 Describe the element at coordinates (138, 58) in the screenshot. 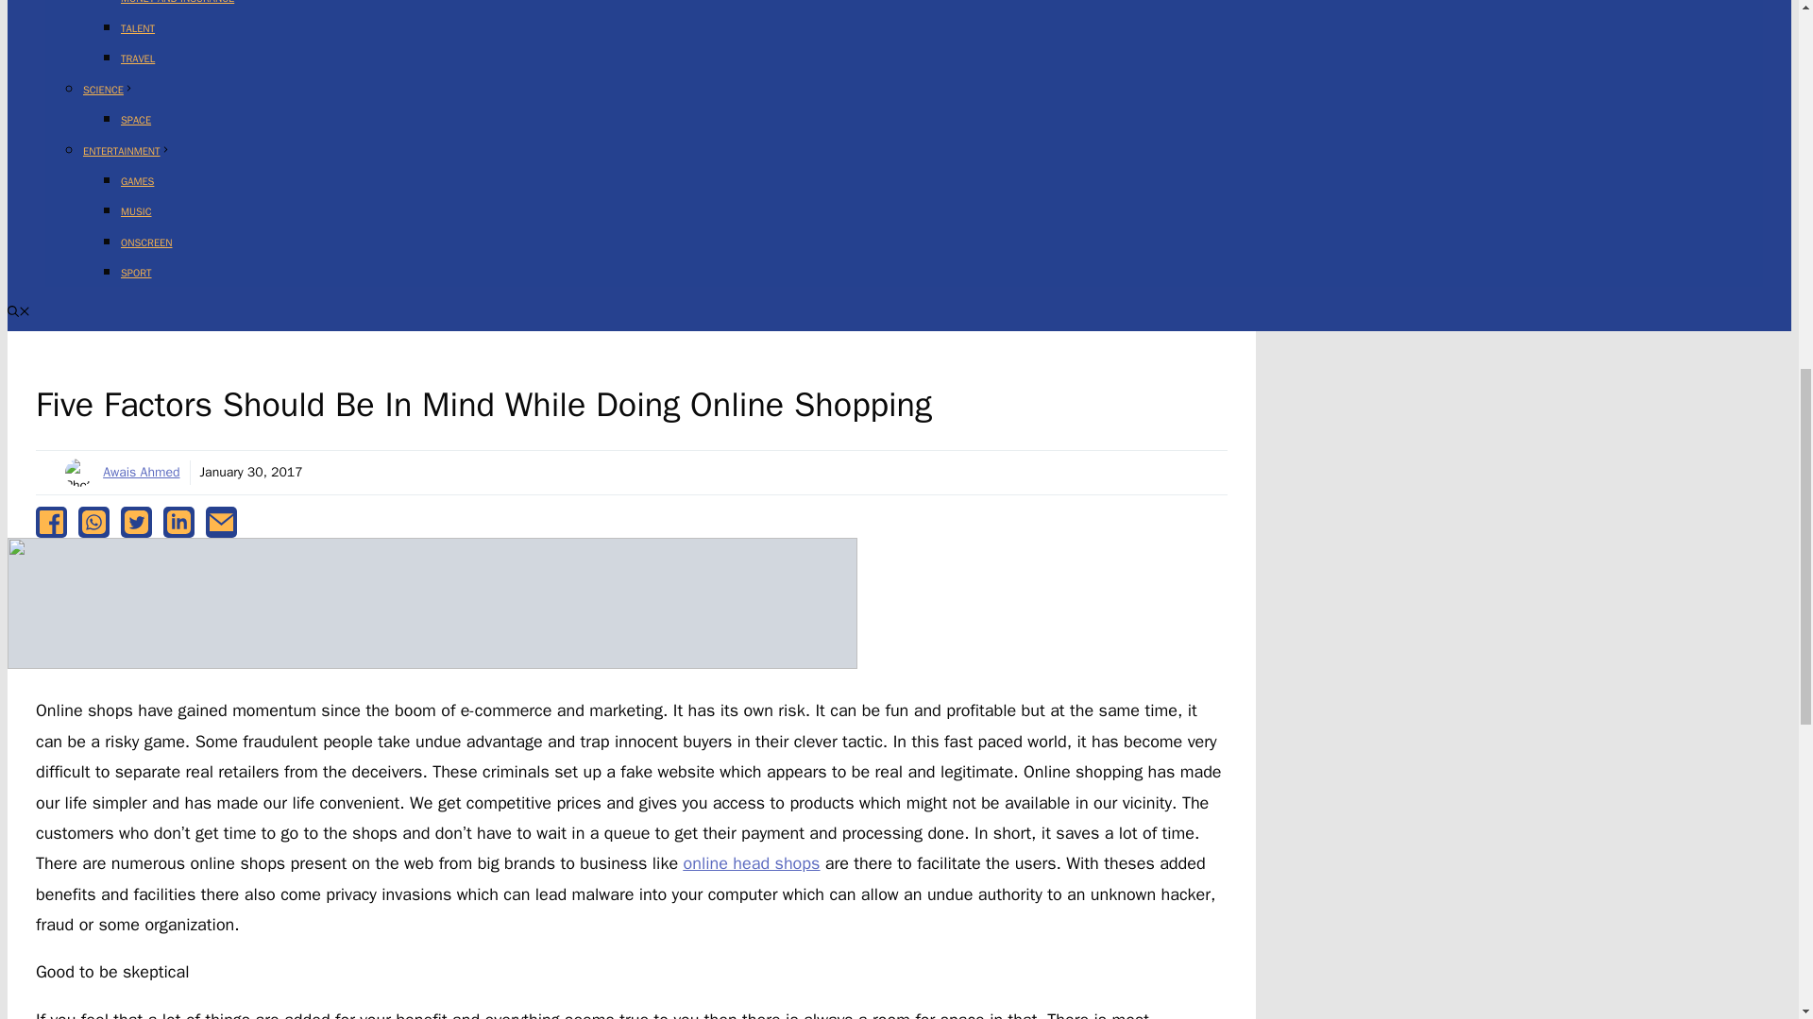

I see `TRAVEL` at that location.